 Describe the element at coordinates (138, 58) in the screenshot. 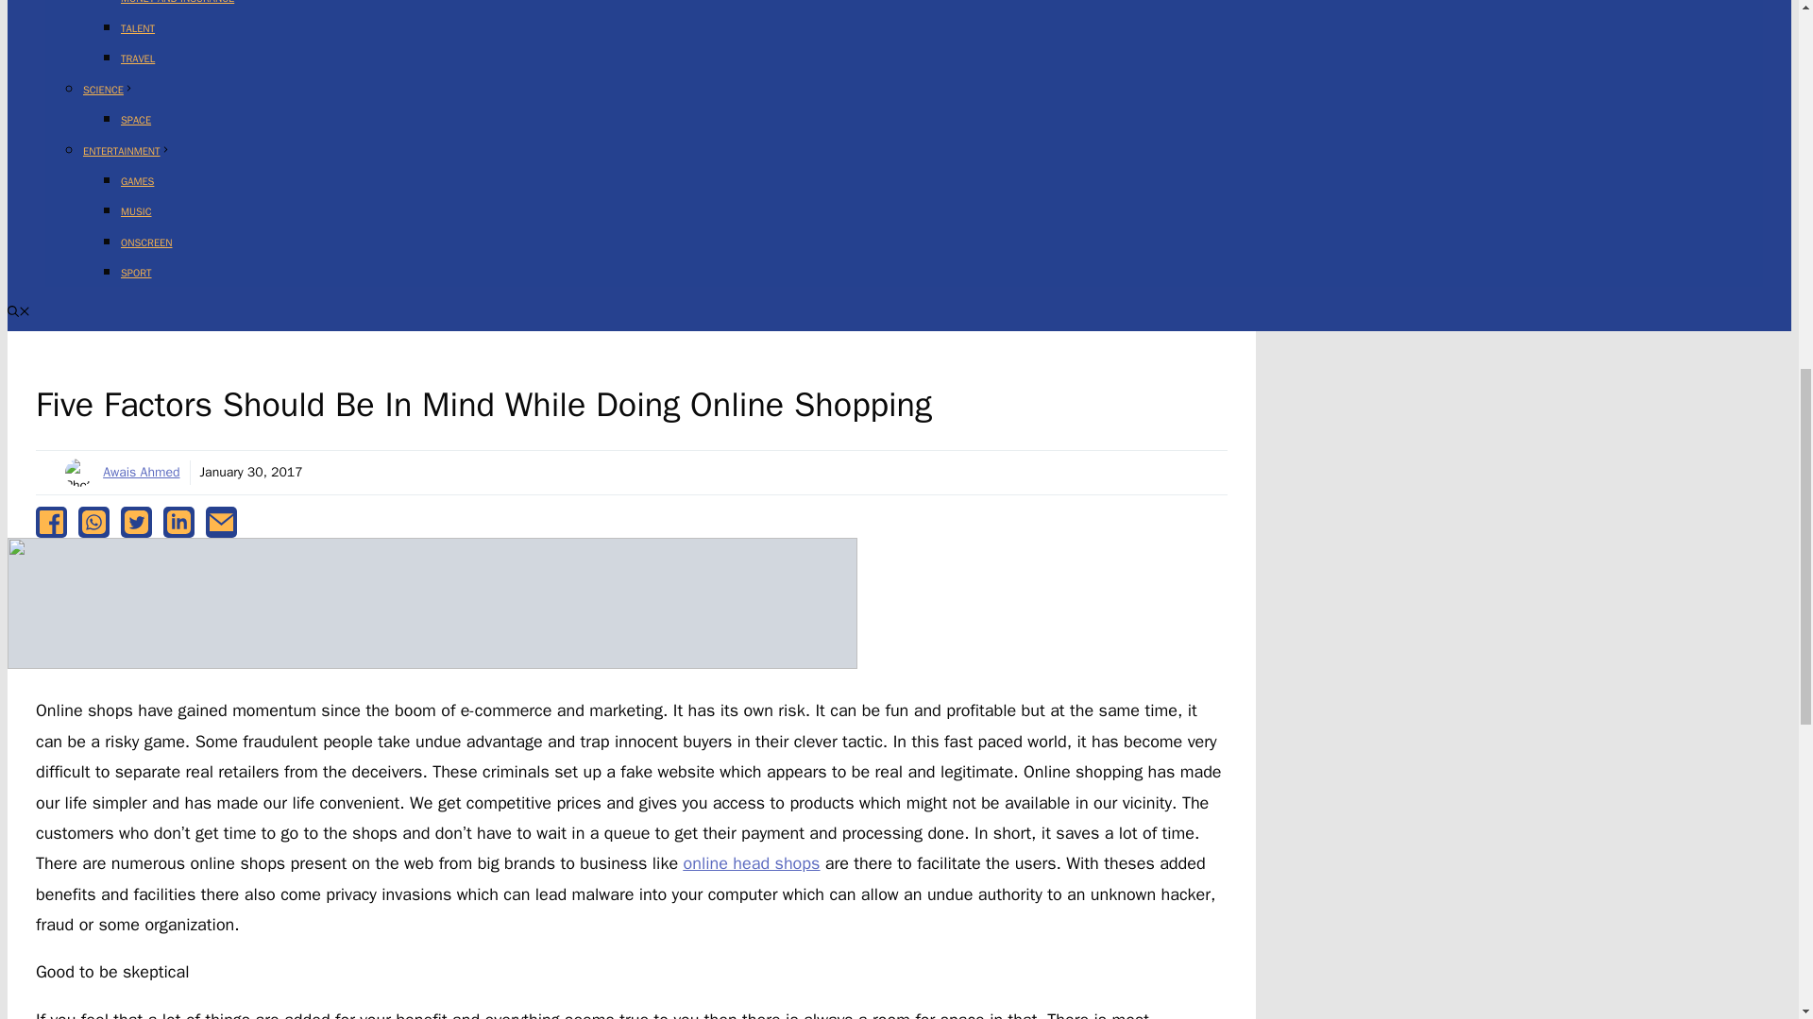

I see `TRAVEL` at that location.